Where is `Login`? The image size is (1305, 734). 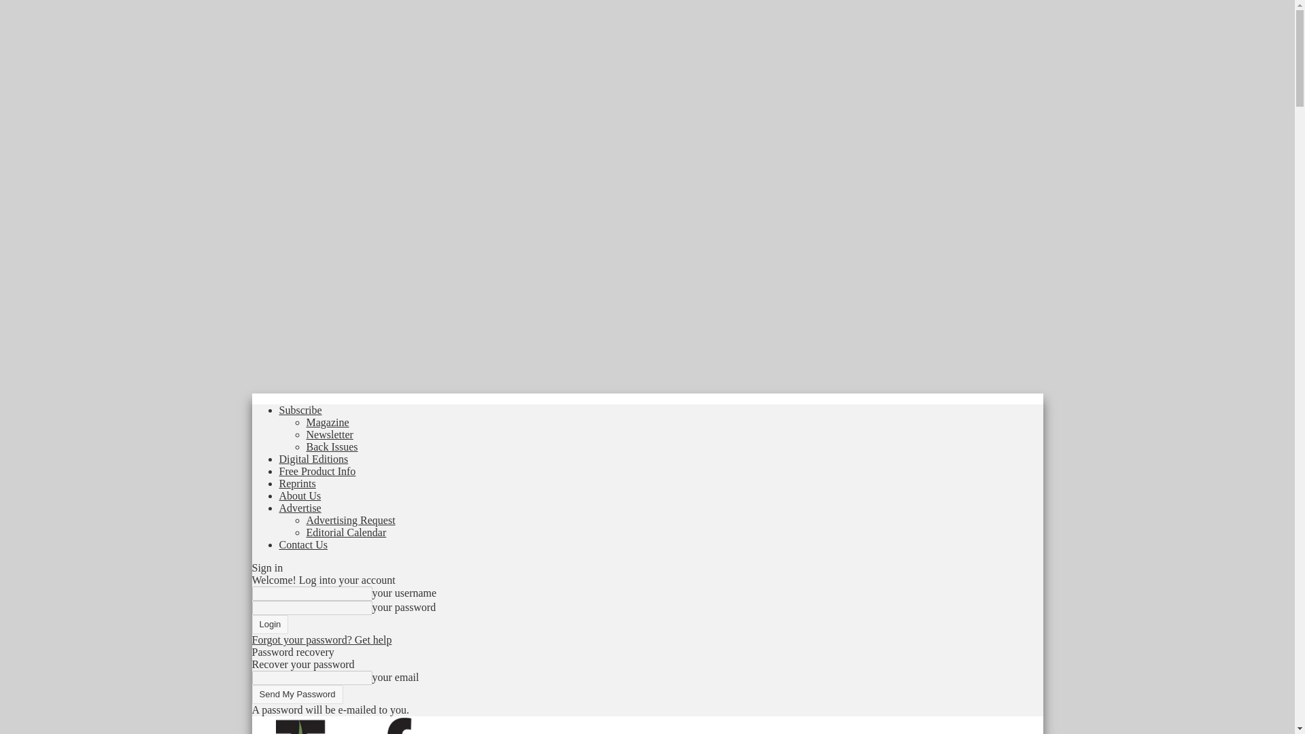 Login is located at coordinates (270, 625).